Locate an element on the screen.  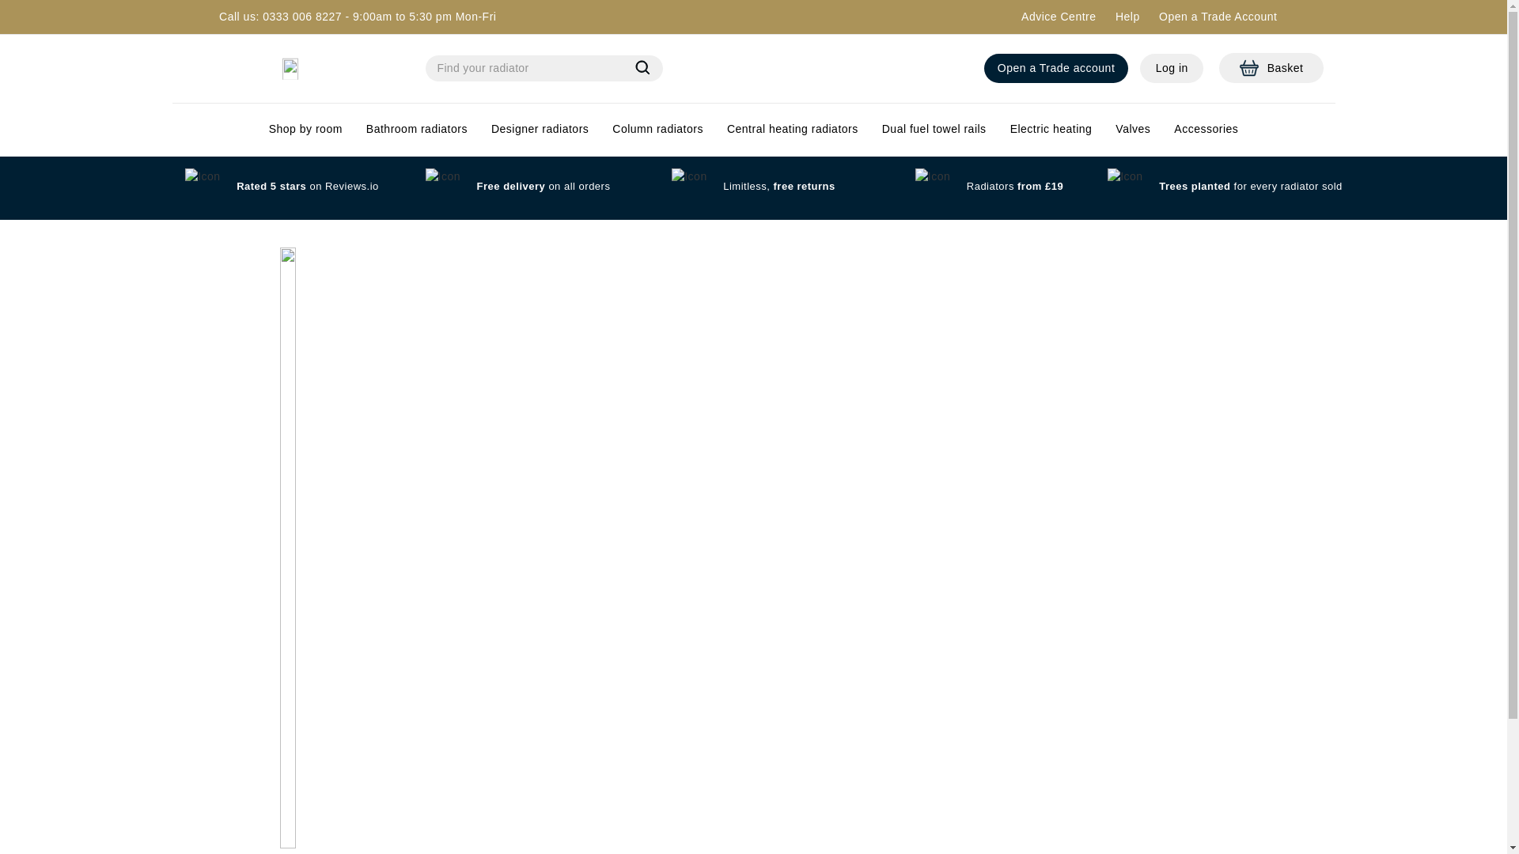
0333 006 8227 is located at coordinates (1271, 68).